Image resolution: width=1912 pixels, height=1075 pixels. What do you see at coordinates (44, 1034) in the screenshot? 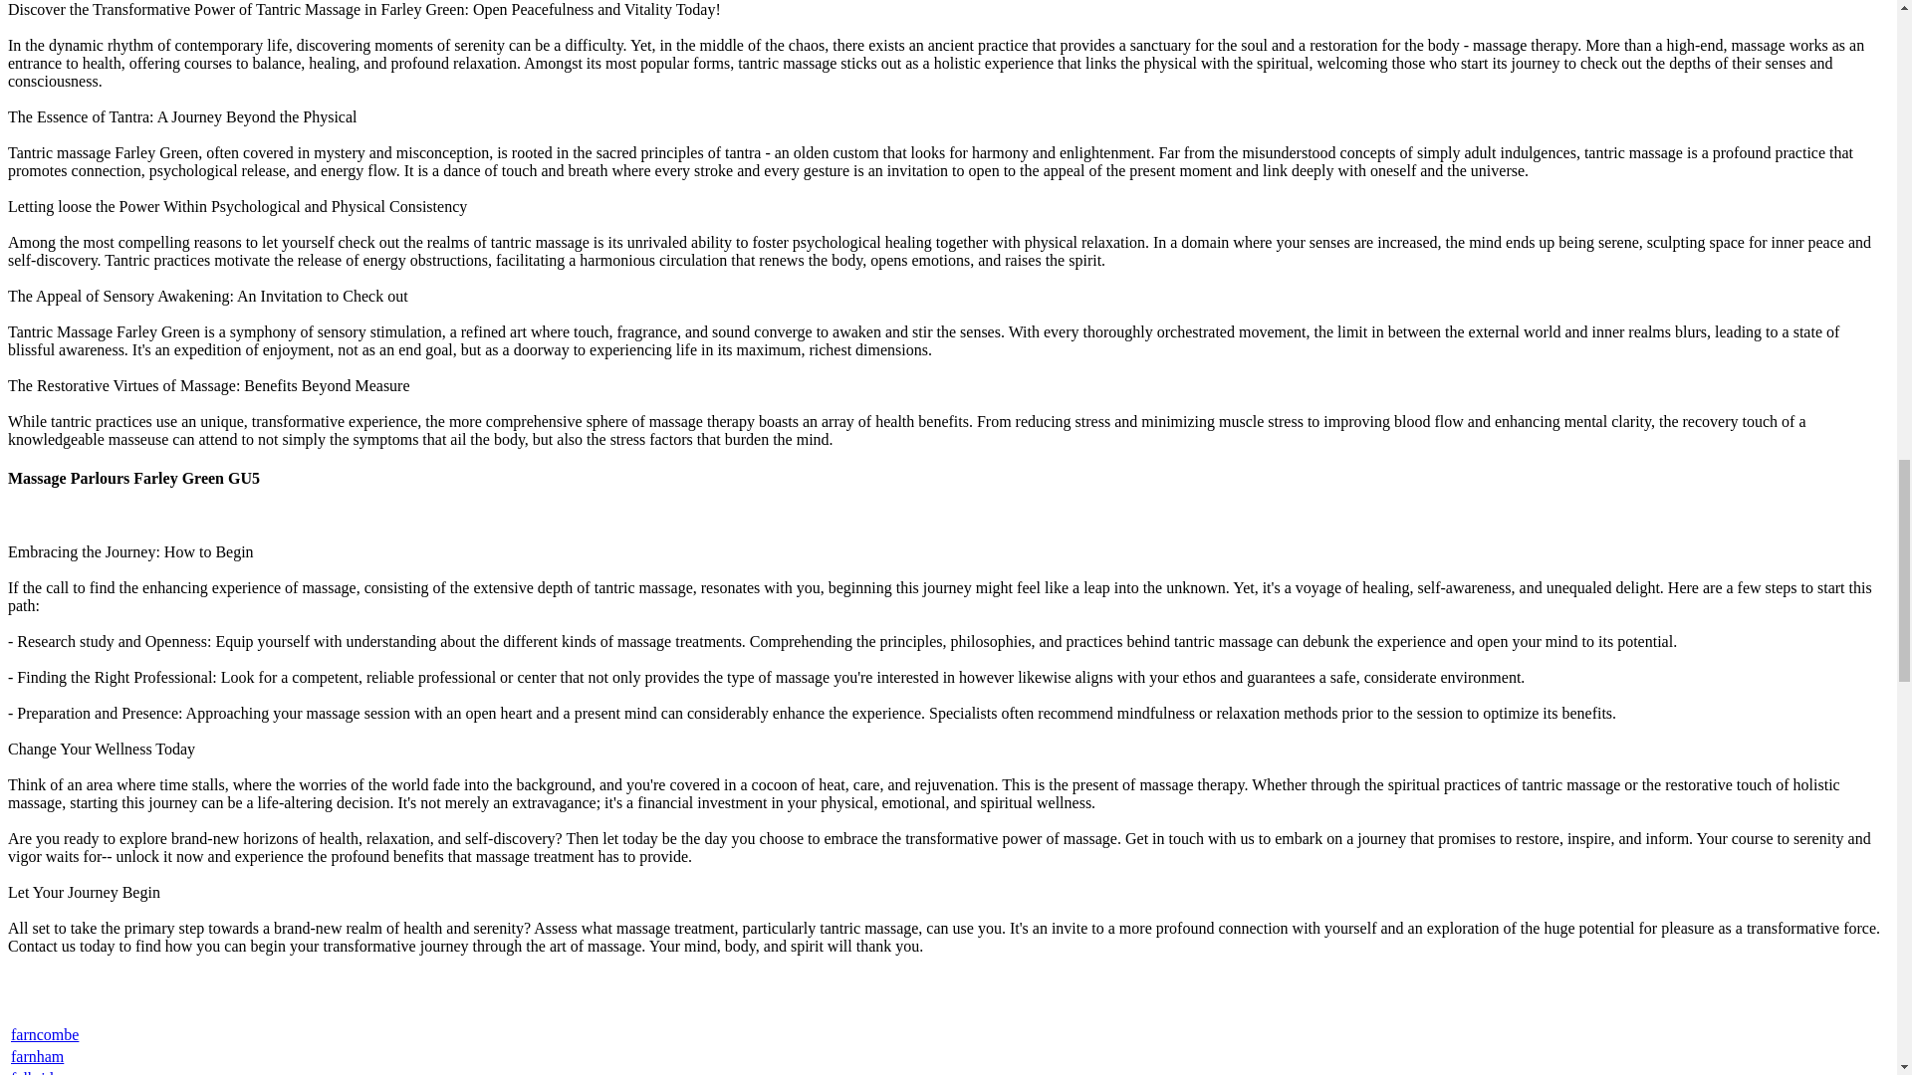
I see `farncombe` at bounding box center [44, 1034].